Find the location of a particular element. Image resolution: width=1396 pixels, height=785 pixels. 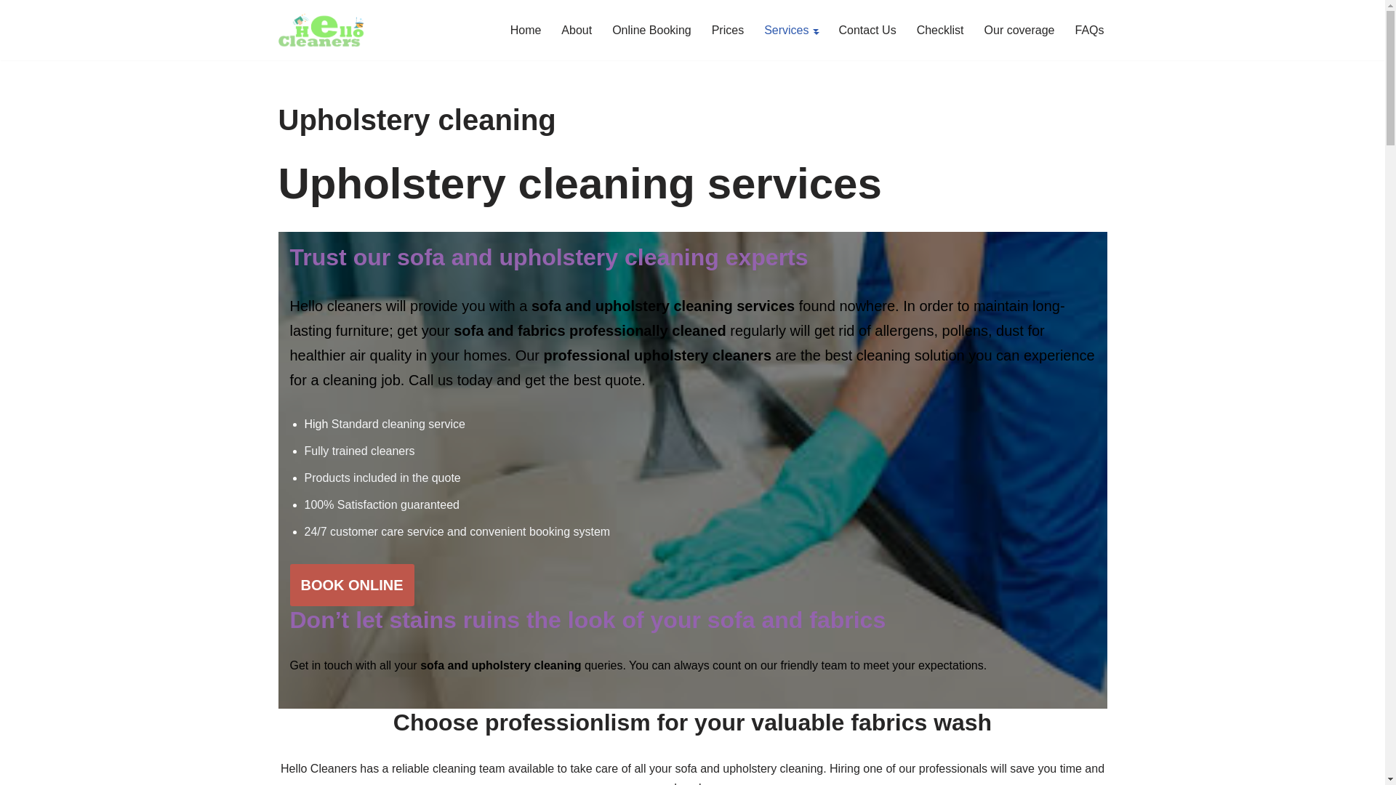

Skip to content is located at coordinates (11, 31).